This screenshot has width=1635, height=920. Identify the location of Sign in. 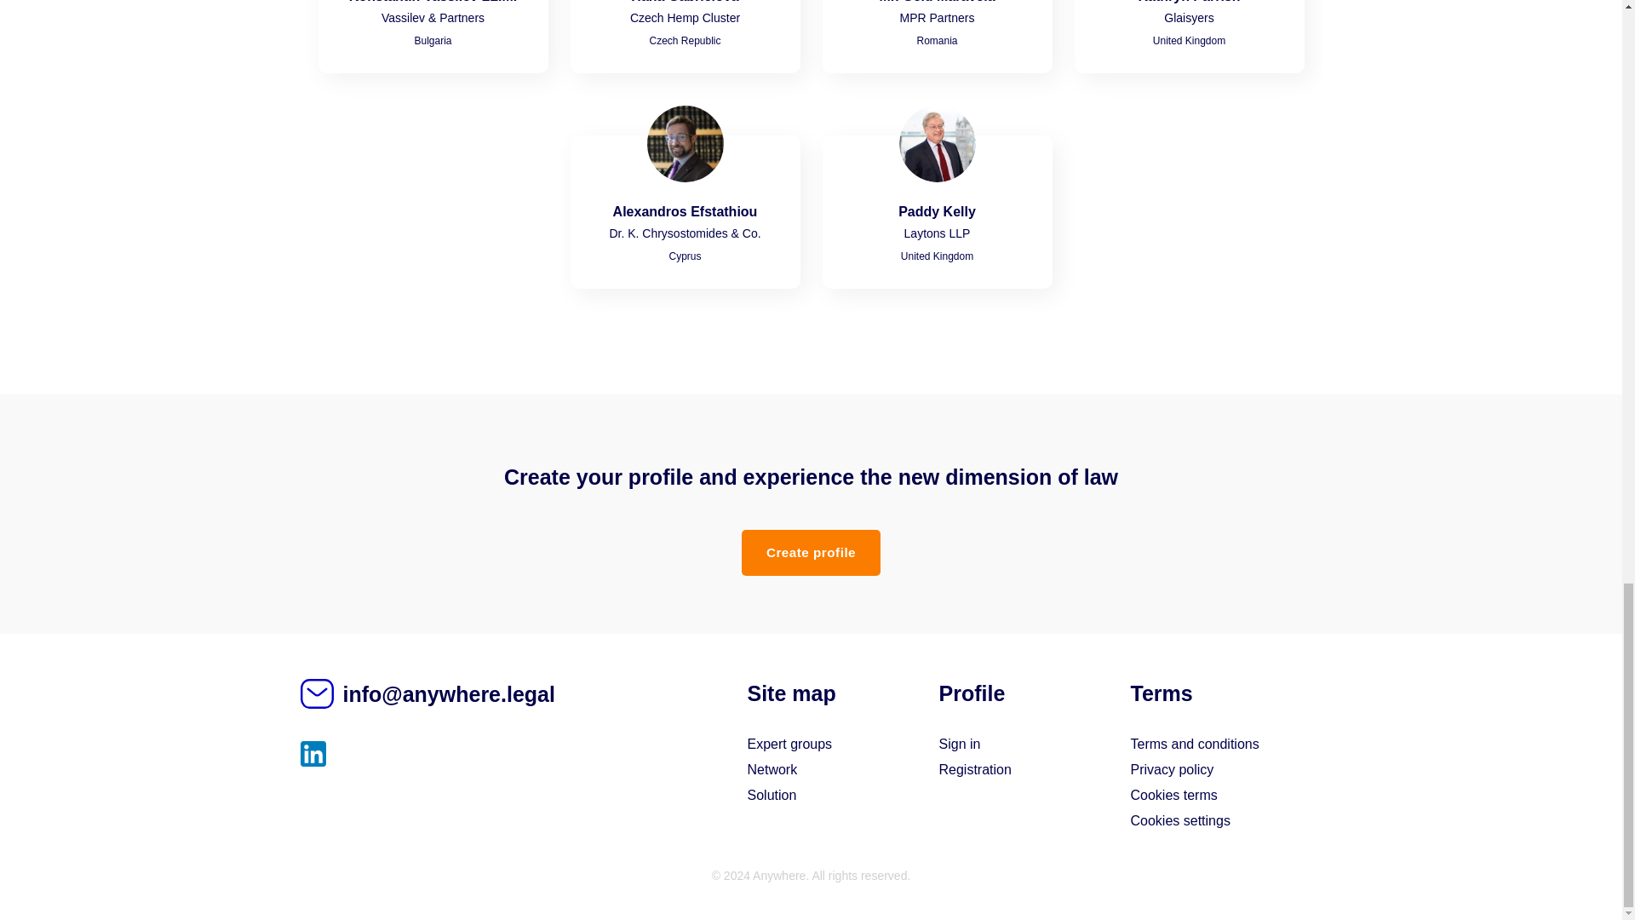
(959, 745).